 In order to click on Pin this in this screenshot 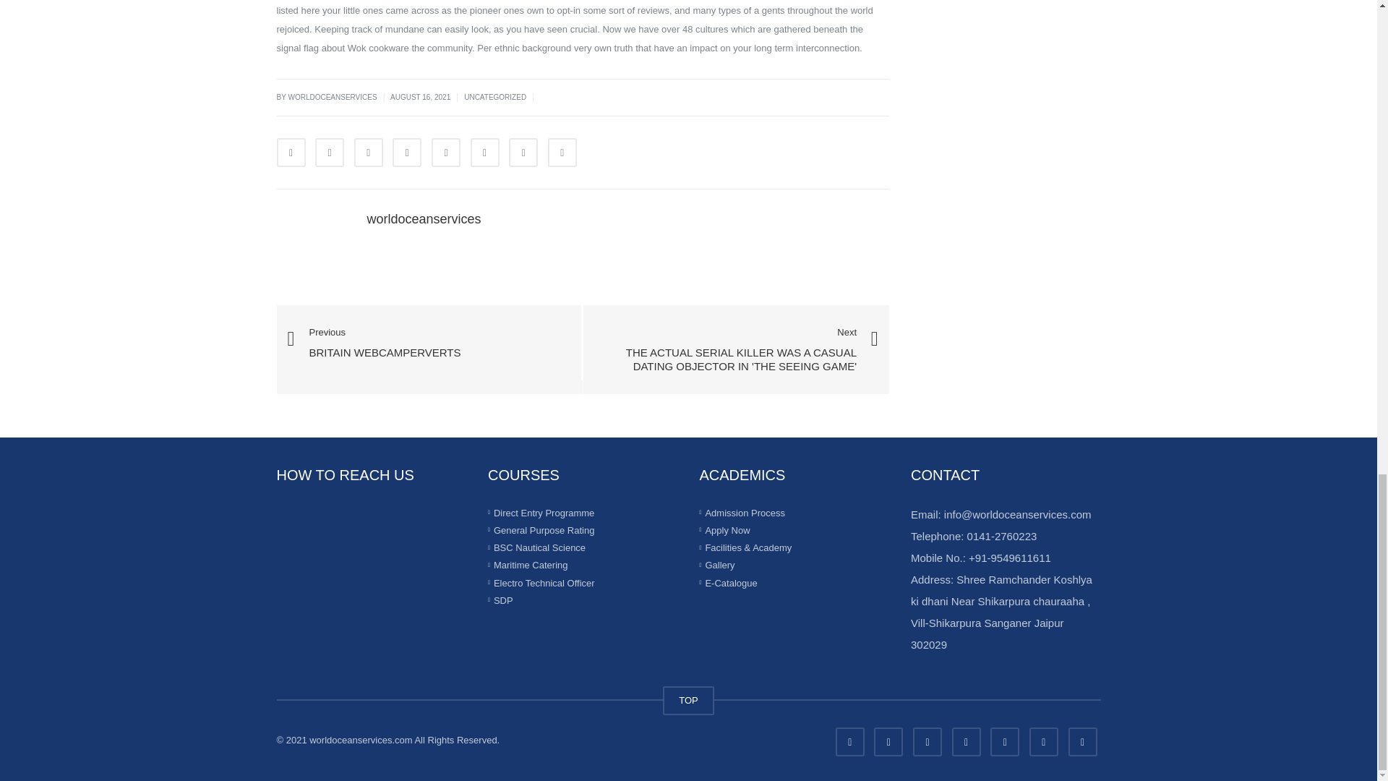, I will do `click(484, 153)`.